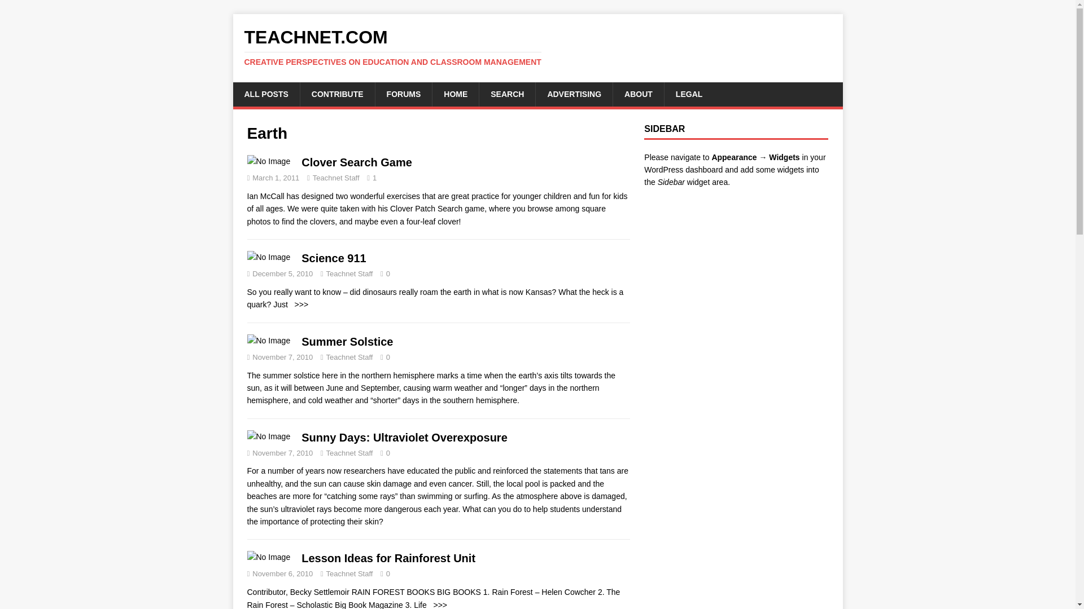 The height and width of the screenshot is (609, 1084). What do you see at coordinates (404, 438) in the screenshot?
I see `Sunny Days: Ultraviolet Overexposure` at bounding box center [404, 438].